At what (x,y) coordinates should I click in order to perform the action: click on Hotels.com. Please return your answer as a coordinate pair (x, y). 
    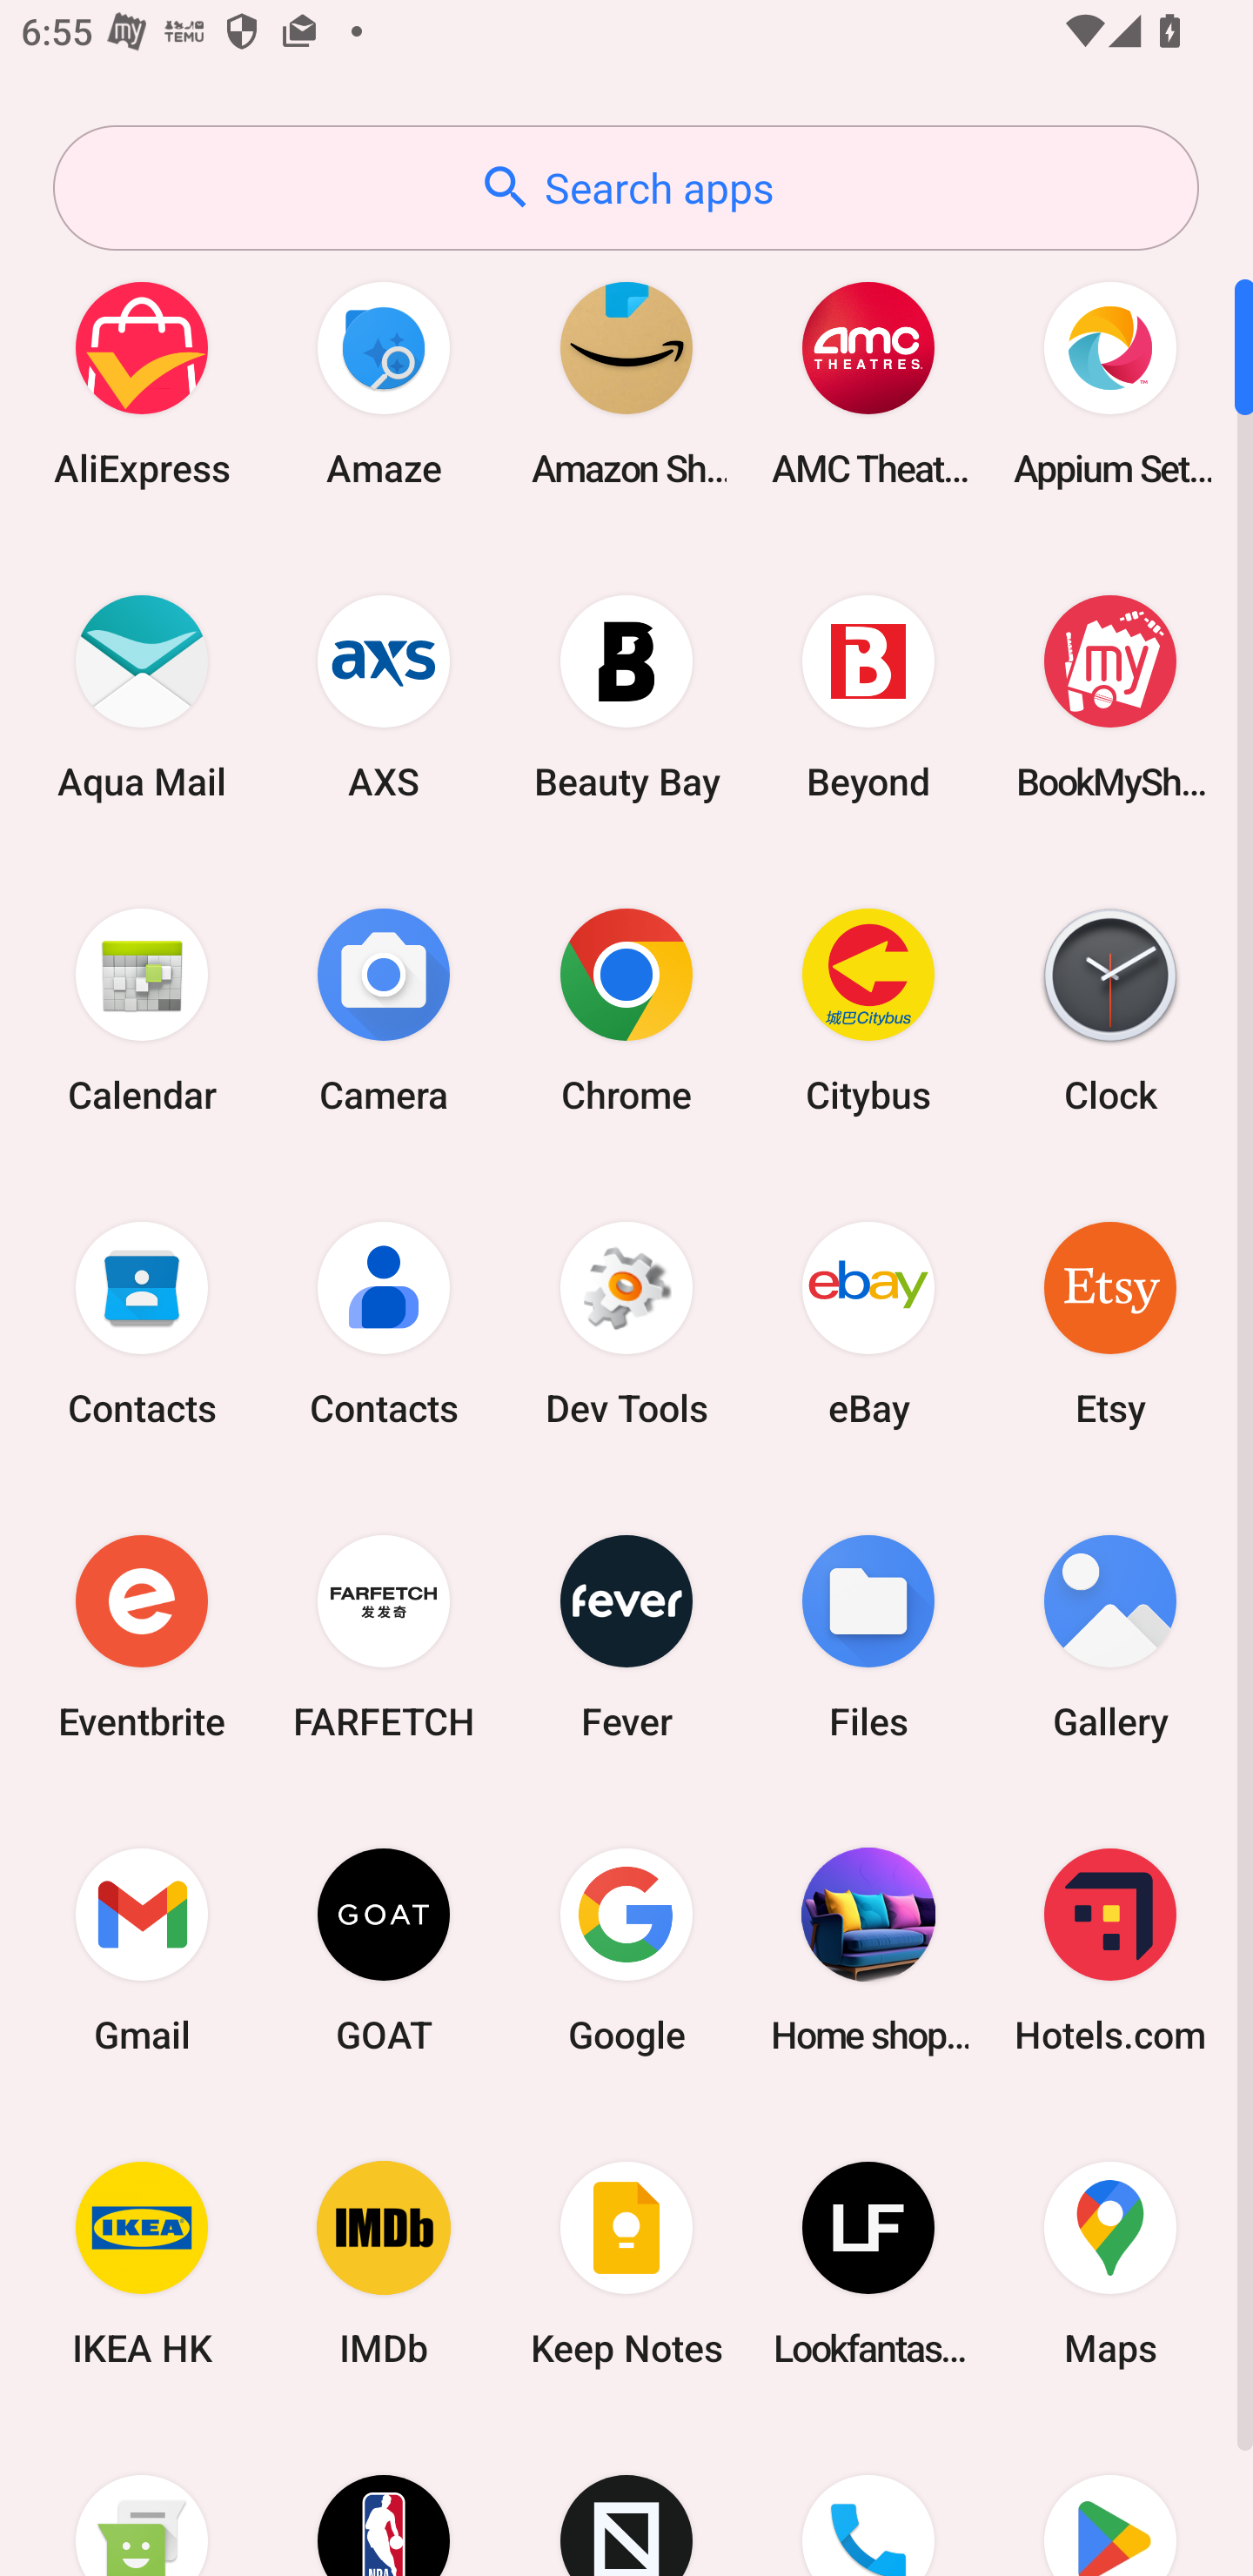
    Looking at the image, I should click on (1110, 1949).